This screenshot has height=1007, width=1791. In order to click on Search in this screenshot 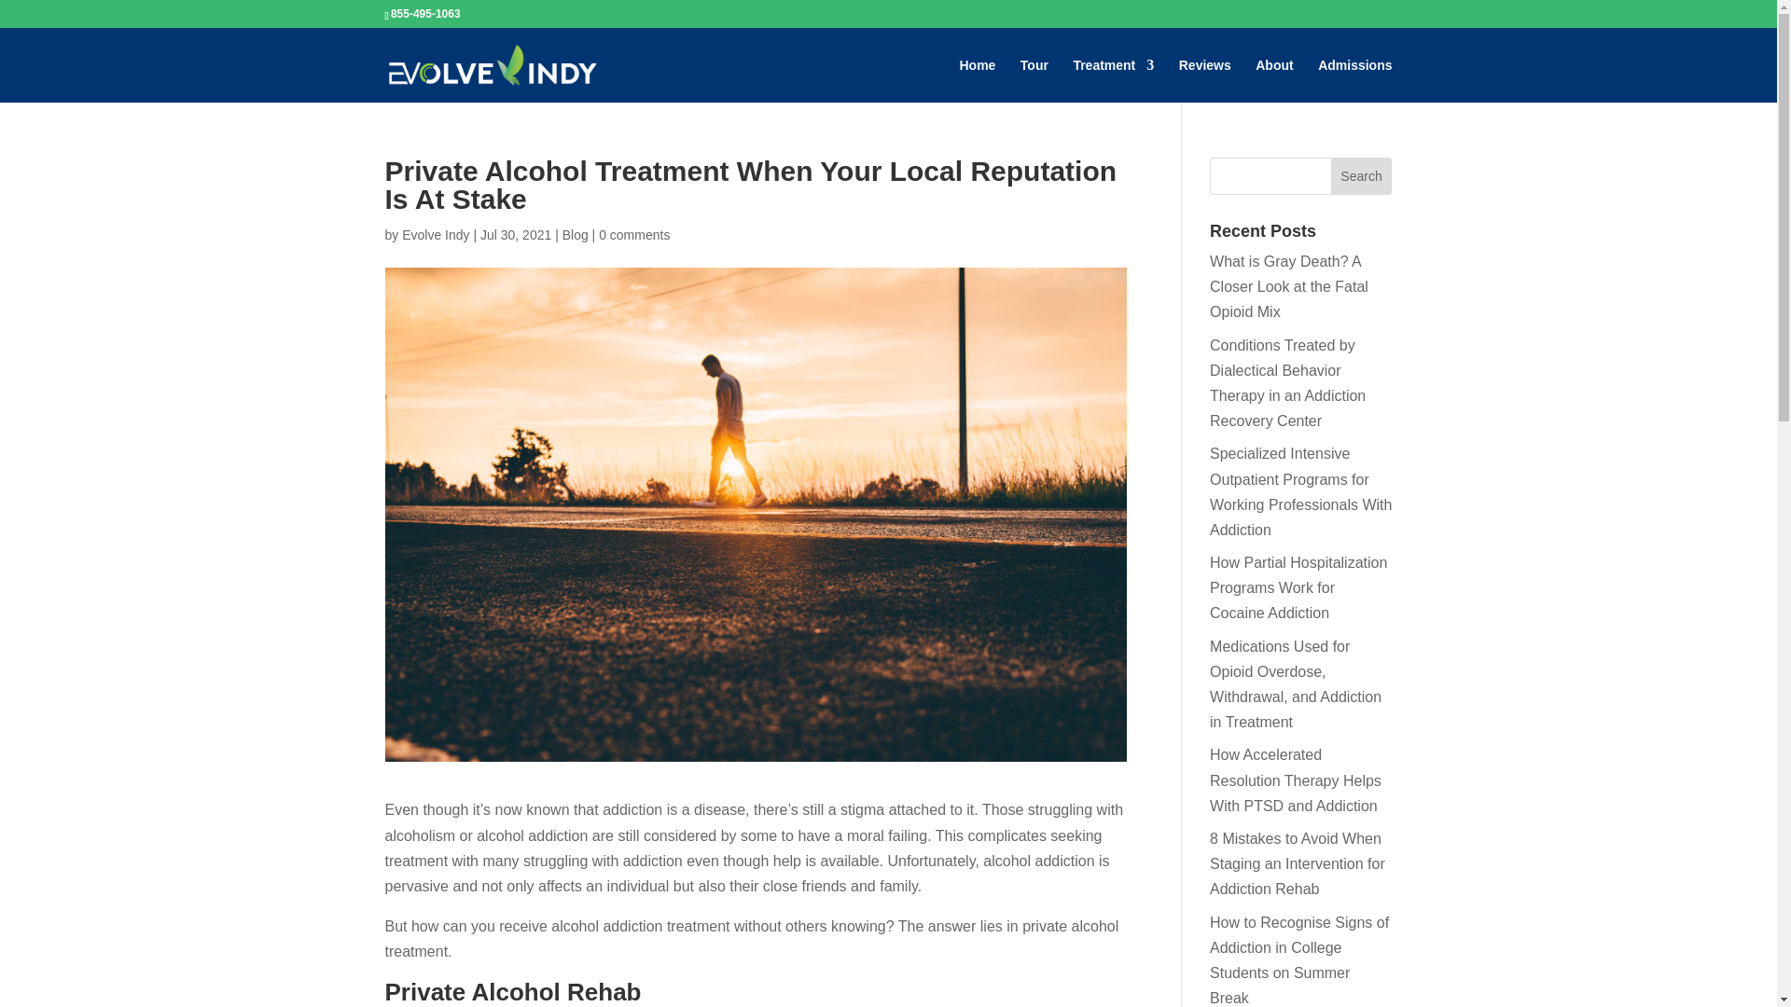, I will do `click(1362, 175)`.